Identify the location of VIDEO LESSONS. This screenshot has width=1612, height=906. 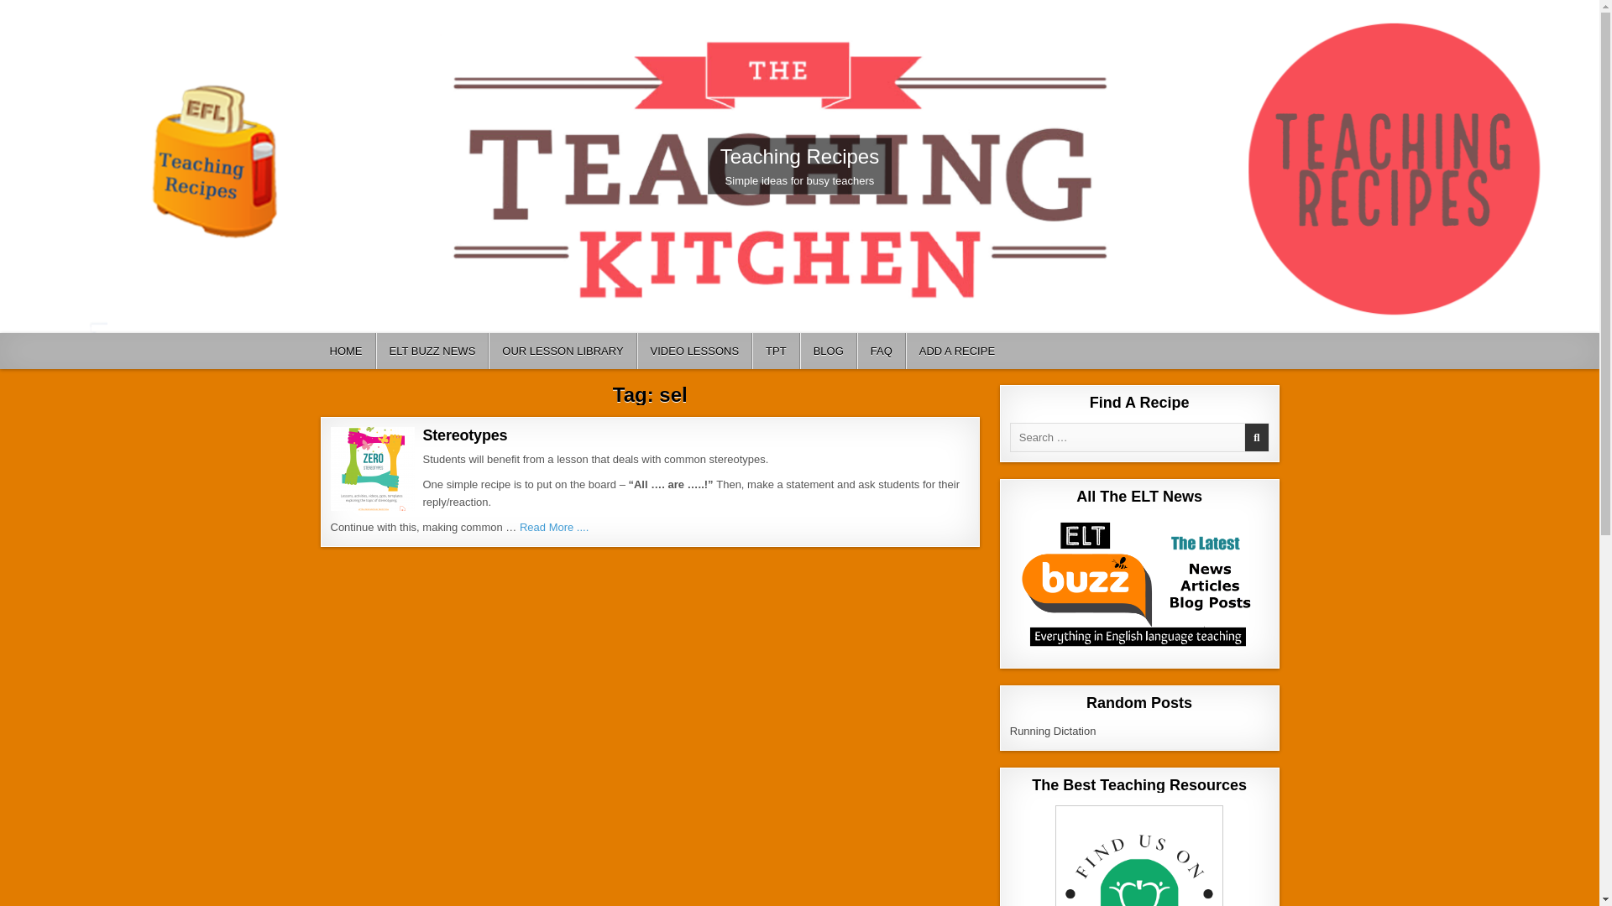
(694, 351).